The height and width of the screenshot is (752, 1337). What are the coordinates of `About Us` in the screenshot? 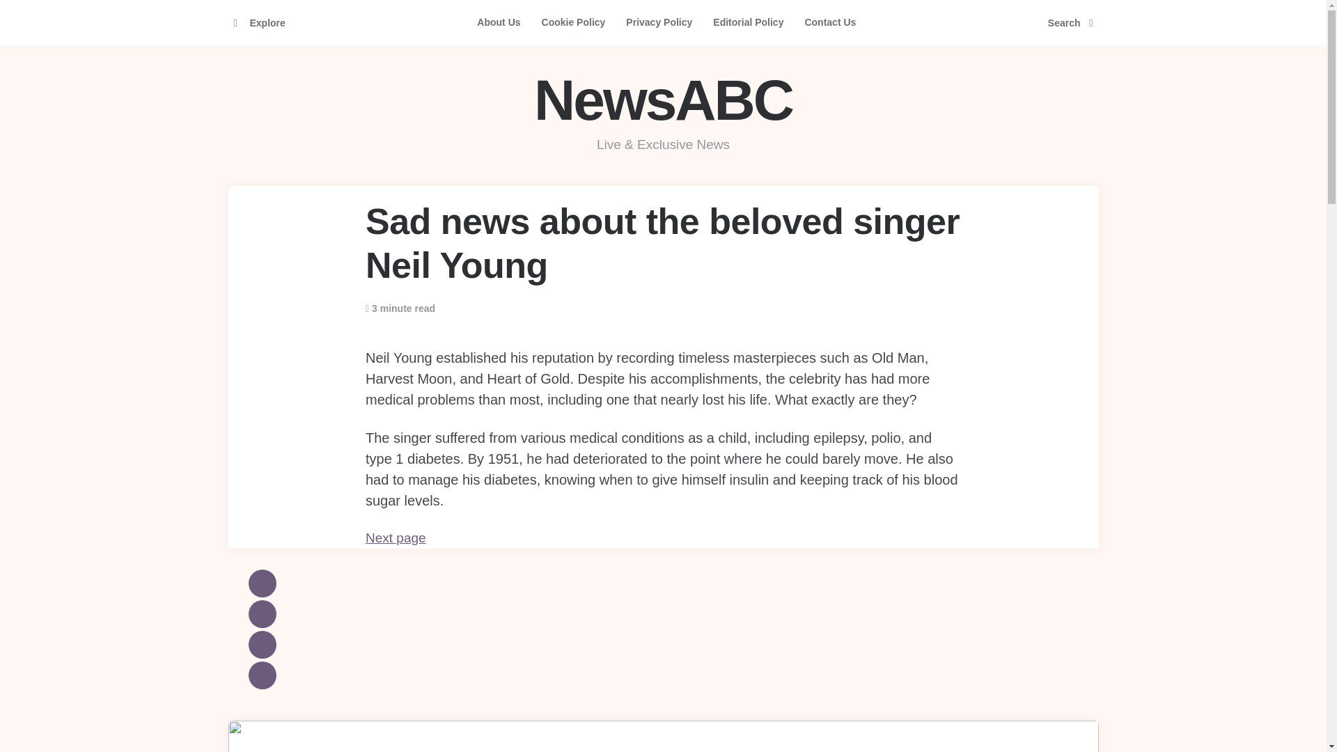 It's located at (499, 22).